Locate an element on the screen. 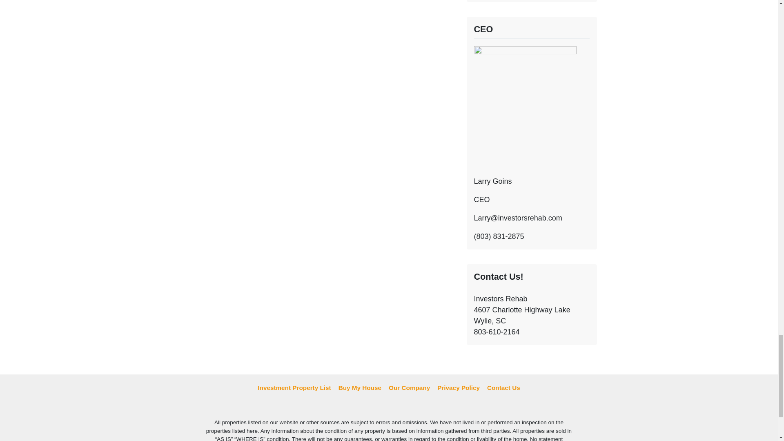  Buy My House is located at coordinates (359, 388).